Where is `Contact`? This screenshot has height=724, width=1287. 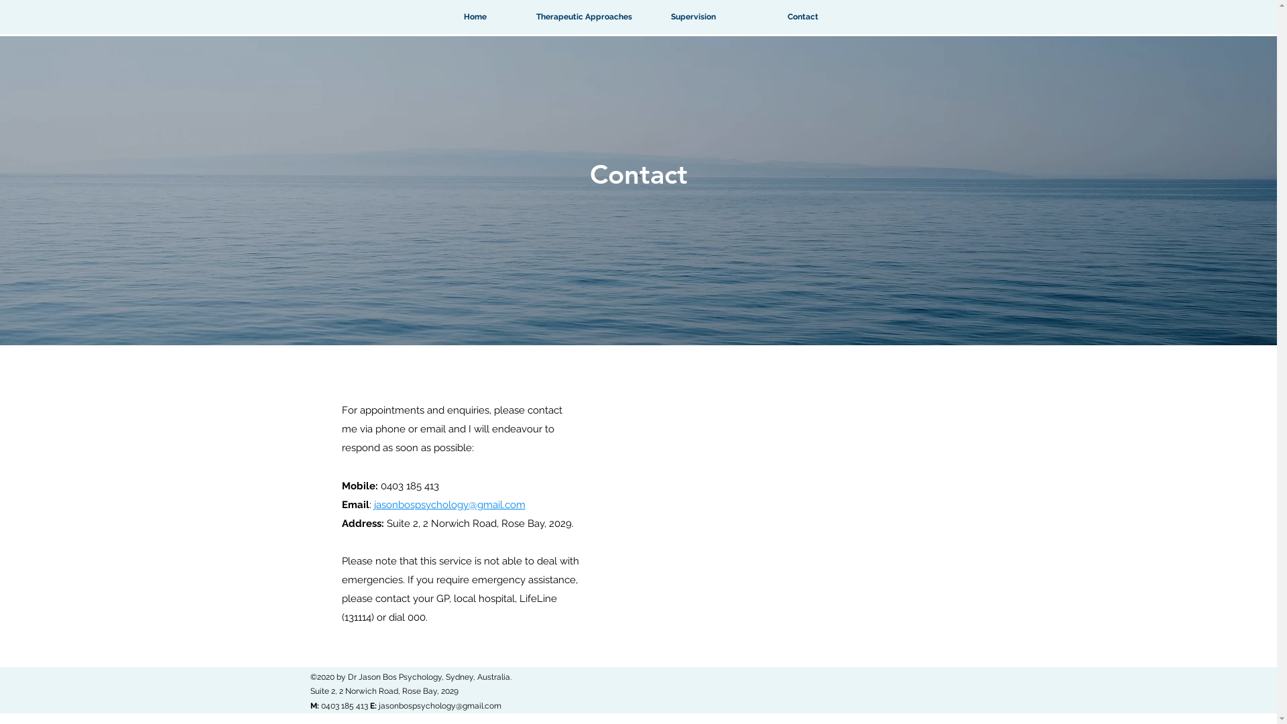
Contact is located at coordinates (803, 17).